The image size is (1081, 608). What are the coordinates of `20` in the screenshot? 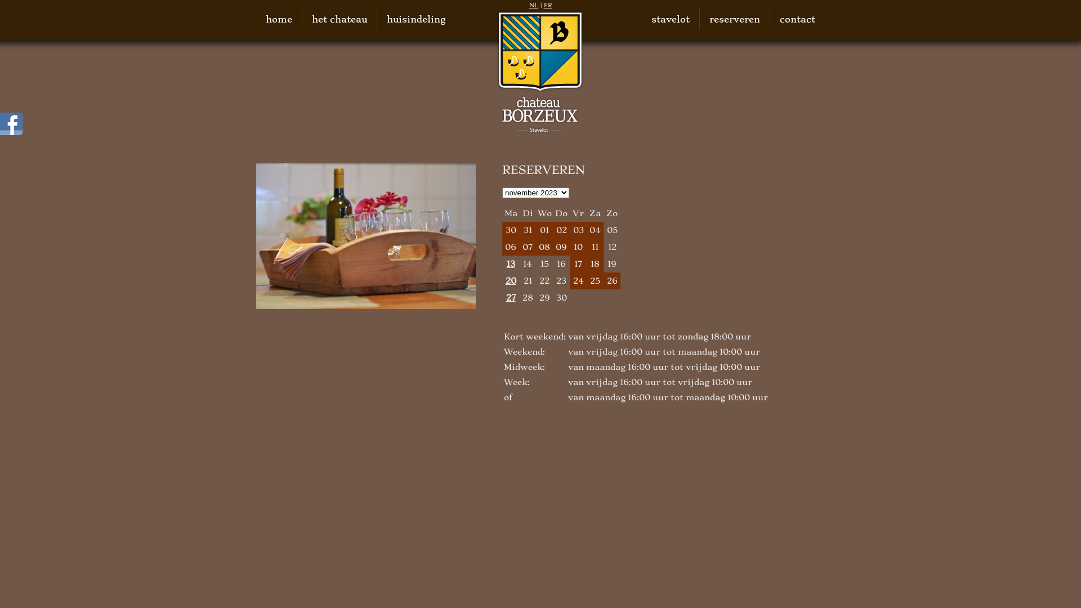 It's located at (511, 281).